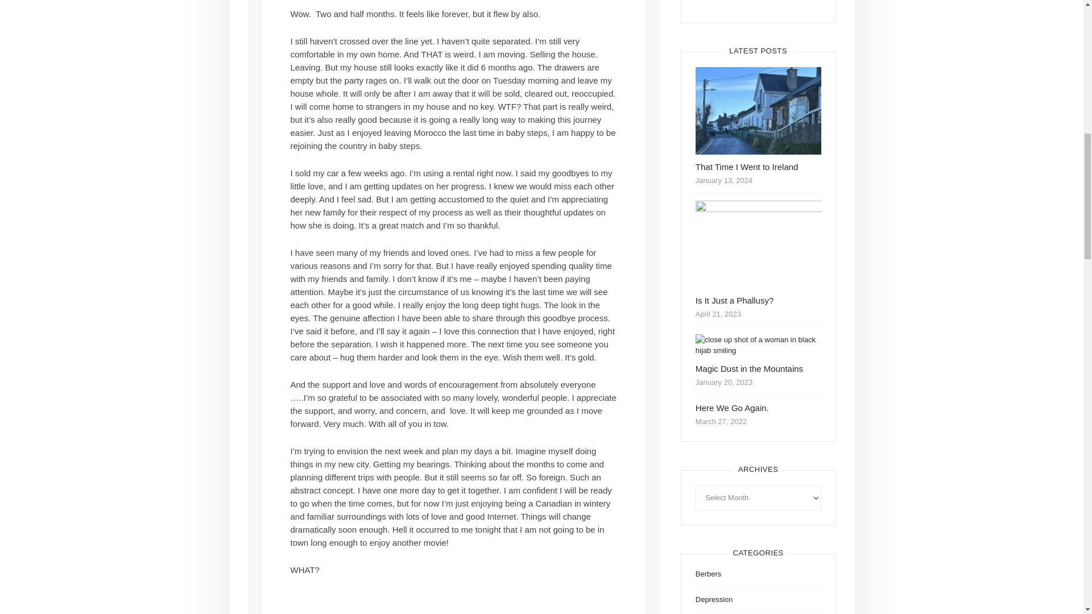 The height and width of the screenshot is (614, 1092). Describe the element at coordinates (732, 407) in the screenshot. I see `Here We Go Again.` at that location.